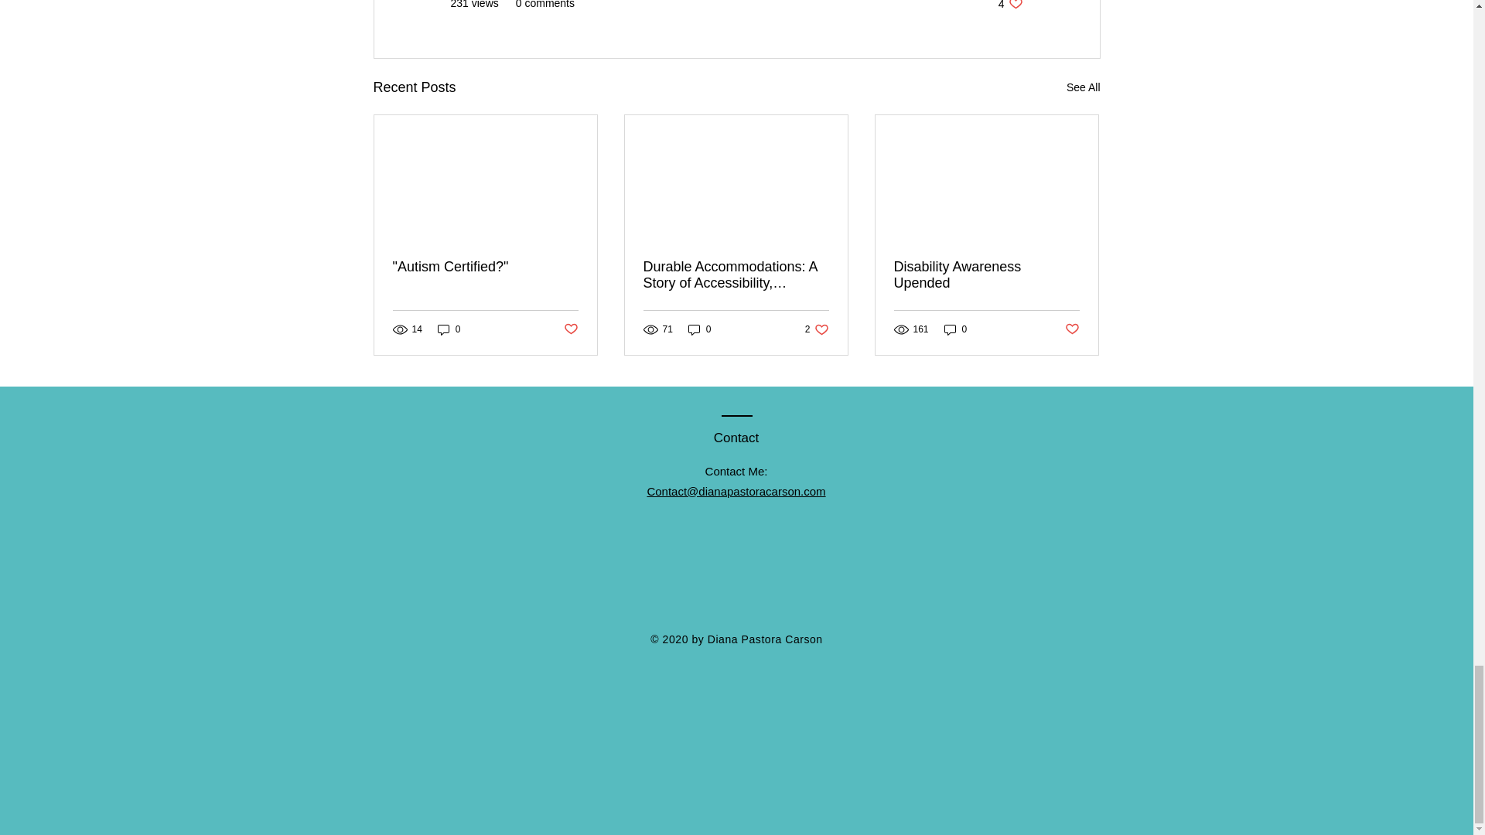 The image size is (1485, 835). Describe the element at coordinates (817, 329) in the screenshot. I see `Post not marked as liked` at that location.